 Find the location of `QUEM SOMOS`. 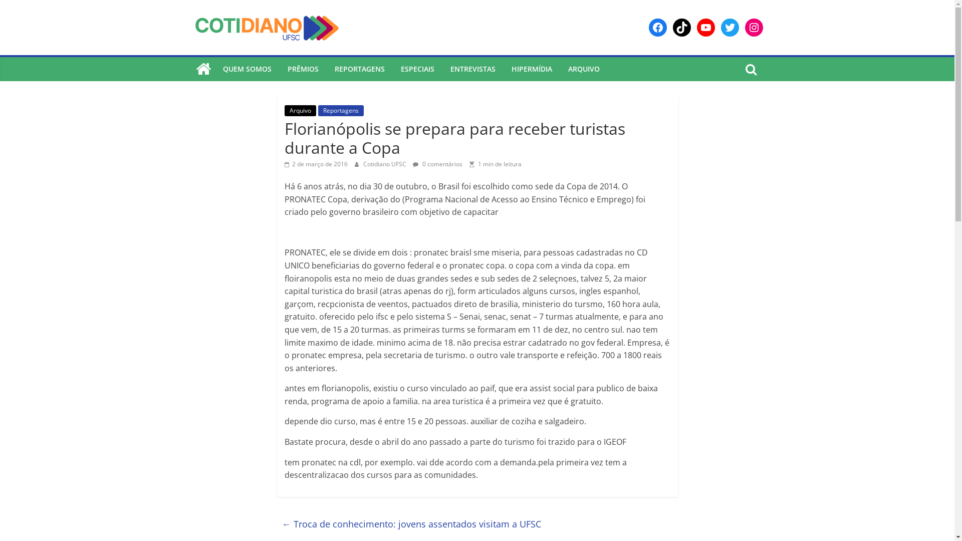

QUEM SOMOS is located at coordinates (247, 69).